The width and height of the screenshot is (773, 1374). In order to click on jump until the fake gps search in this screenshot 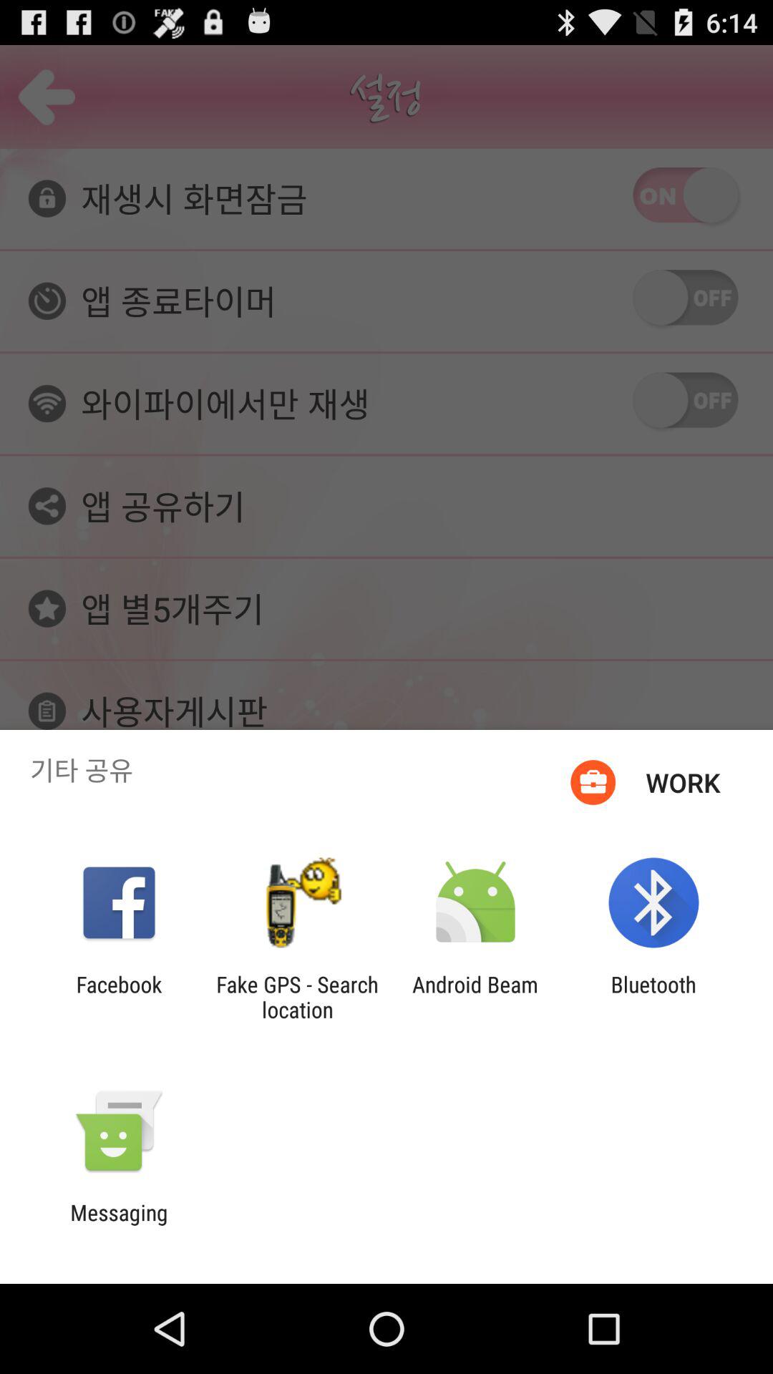, I will do `click(297, 997)`.